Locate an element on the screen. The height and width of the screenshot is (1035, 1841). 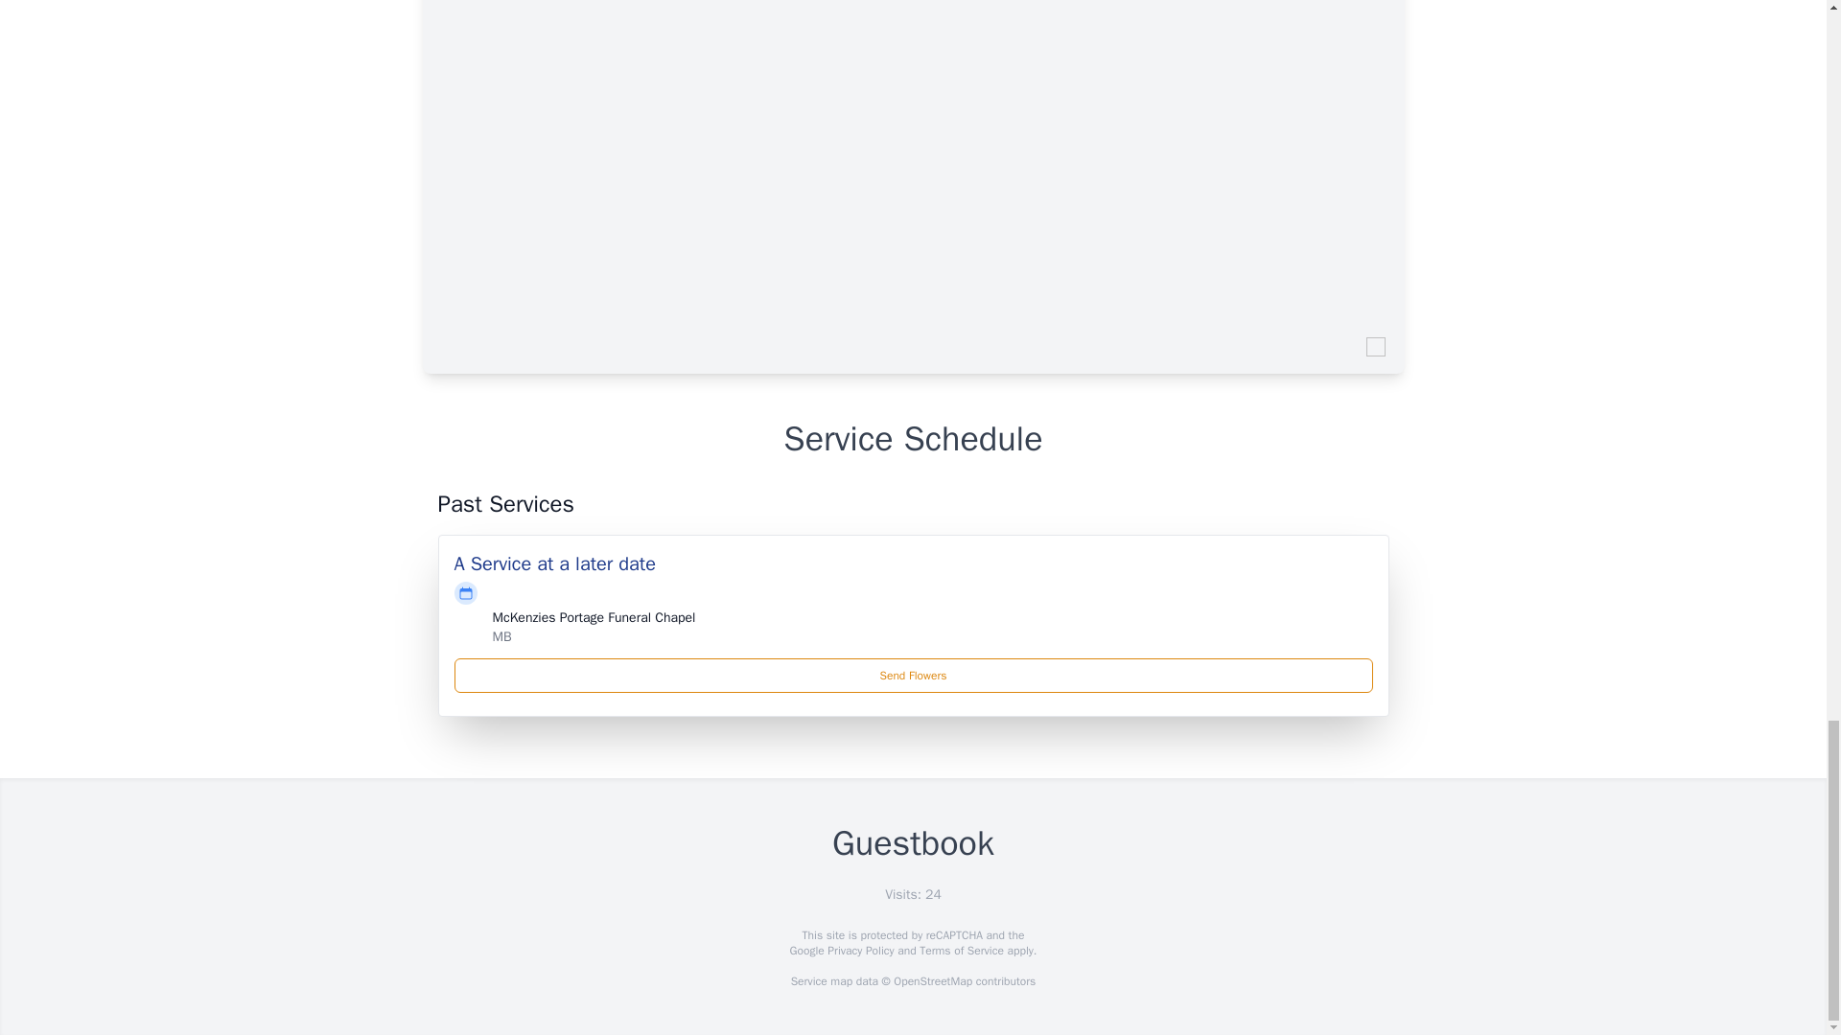
OpenStreetMap is located at coordinates (932, 981).